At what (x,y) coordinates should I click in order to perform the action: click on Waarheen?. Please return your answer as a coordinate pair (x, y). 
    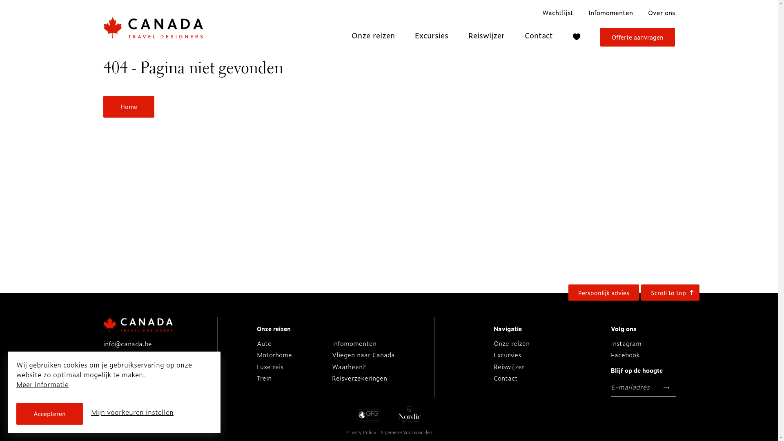
    Looking at the image, I should click on (349, 367).